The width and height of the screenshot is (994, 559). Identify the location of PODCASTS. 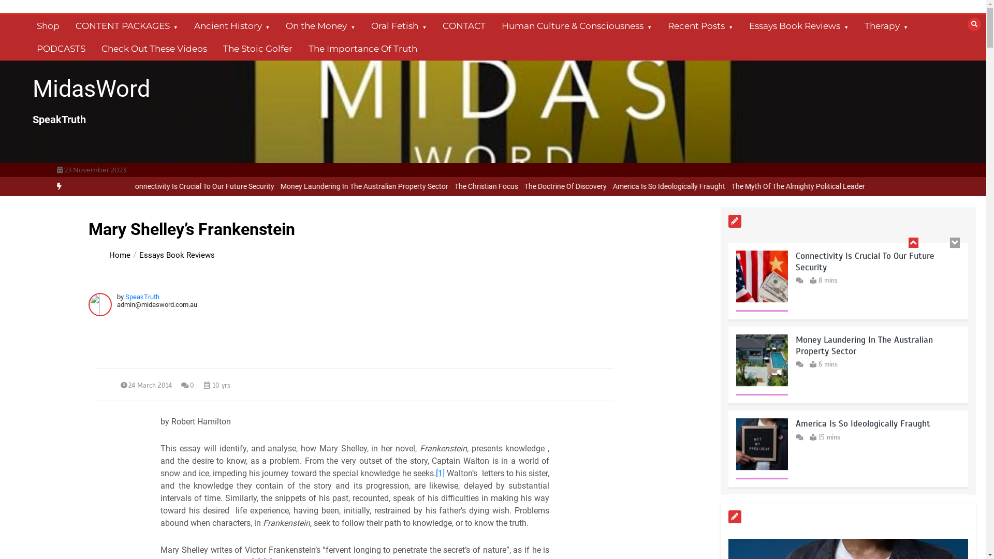
(61, 49).